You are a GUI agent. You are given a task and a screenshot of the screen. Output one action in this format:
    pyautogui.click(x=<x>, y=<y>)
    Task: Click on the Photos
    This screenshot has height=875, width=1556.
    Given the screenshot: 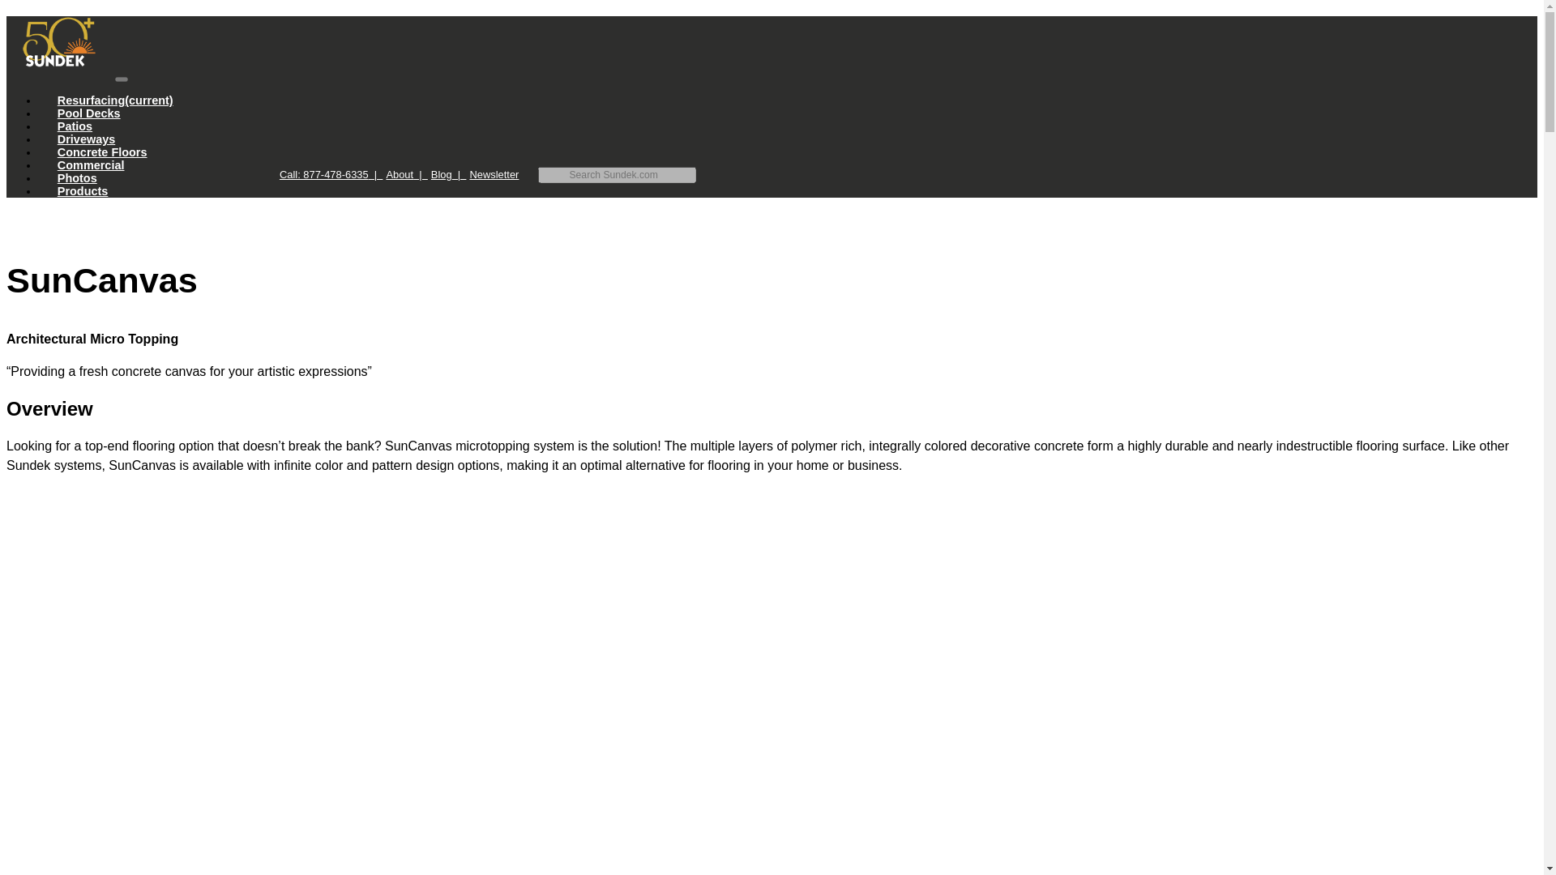 What is the action you would take?
    pyautogui.click(x=77, y=177)
    